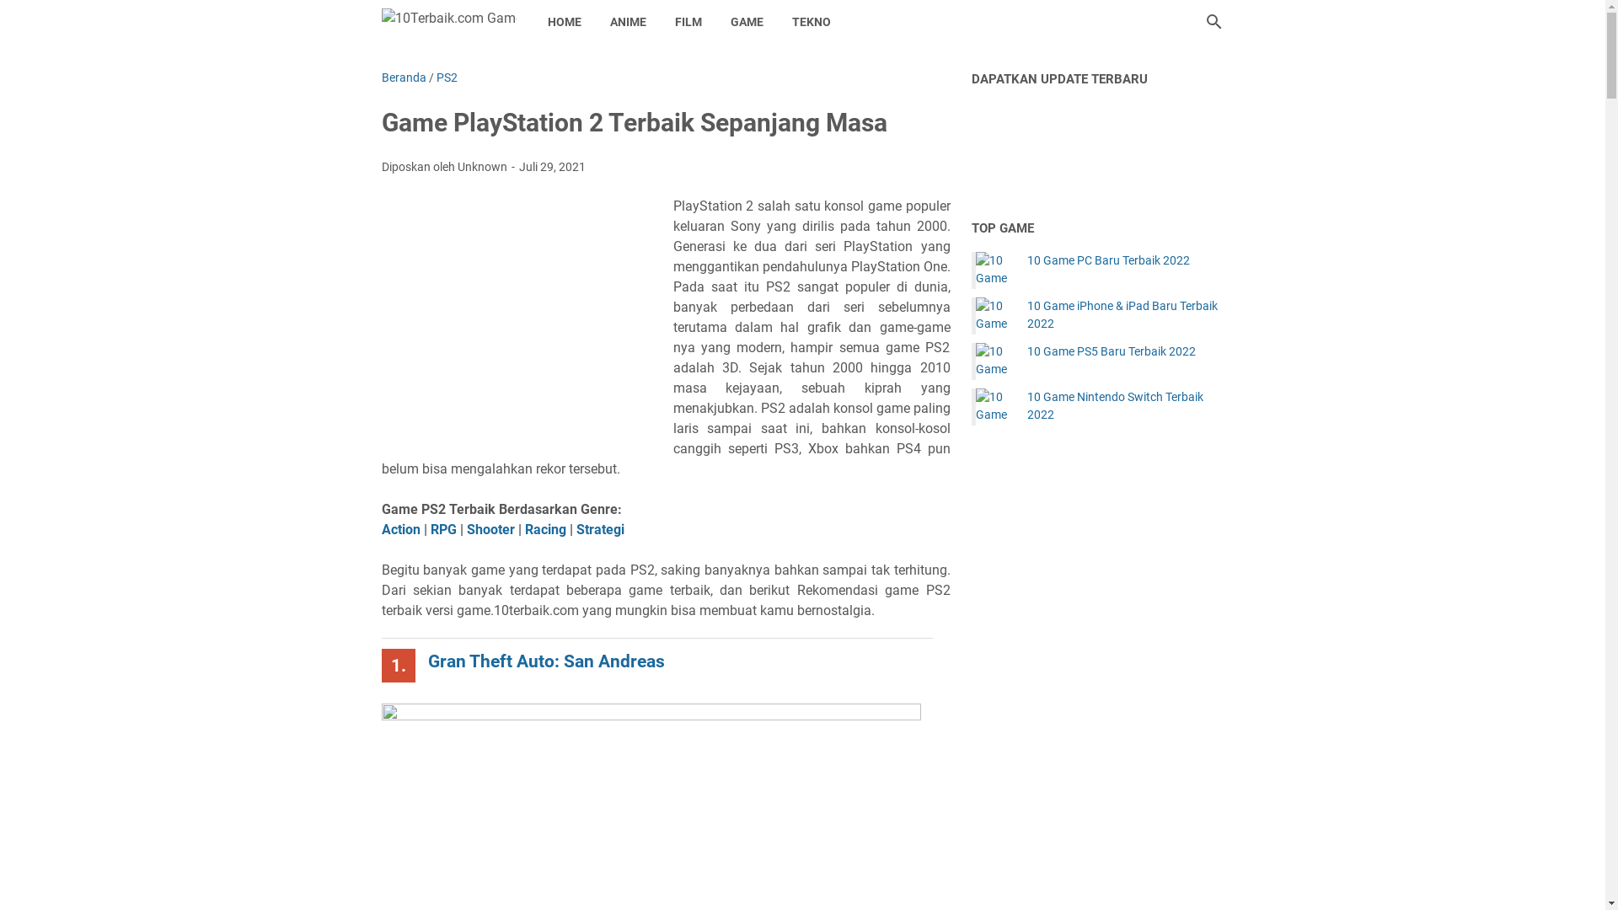  What do you see at coordinates (994, 270) in the screenshot?
I see `10 Game PC Baru Terbaik 2022` at bounding box center [994, 270].